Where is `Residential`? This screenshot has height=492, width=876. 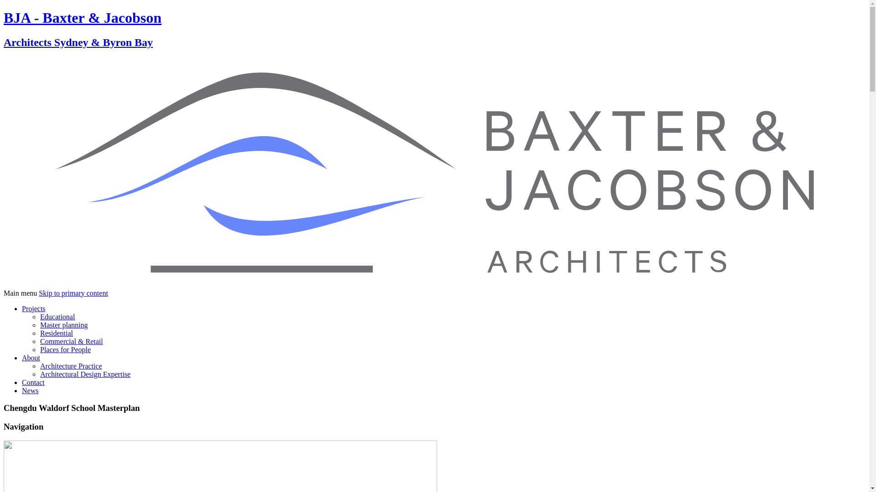 Residential is located at coordinates (57, 333).